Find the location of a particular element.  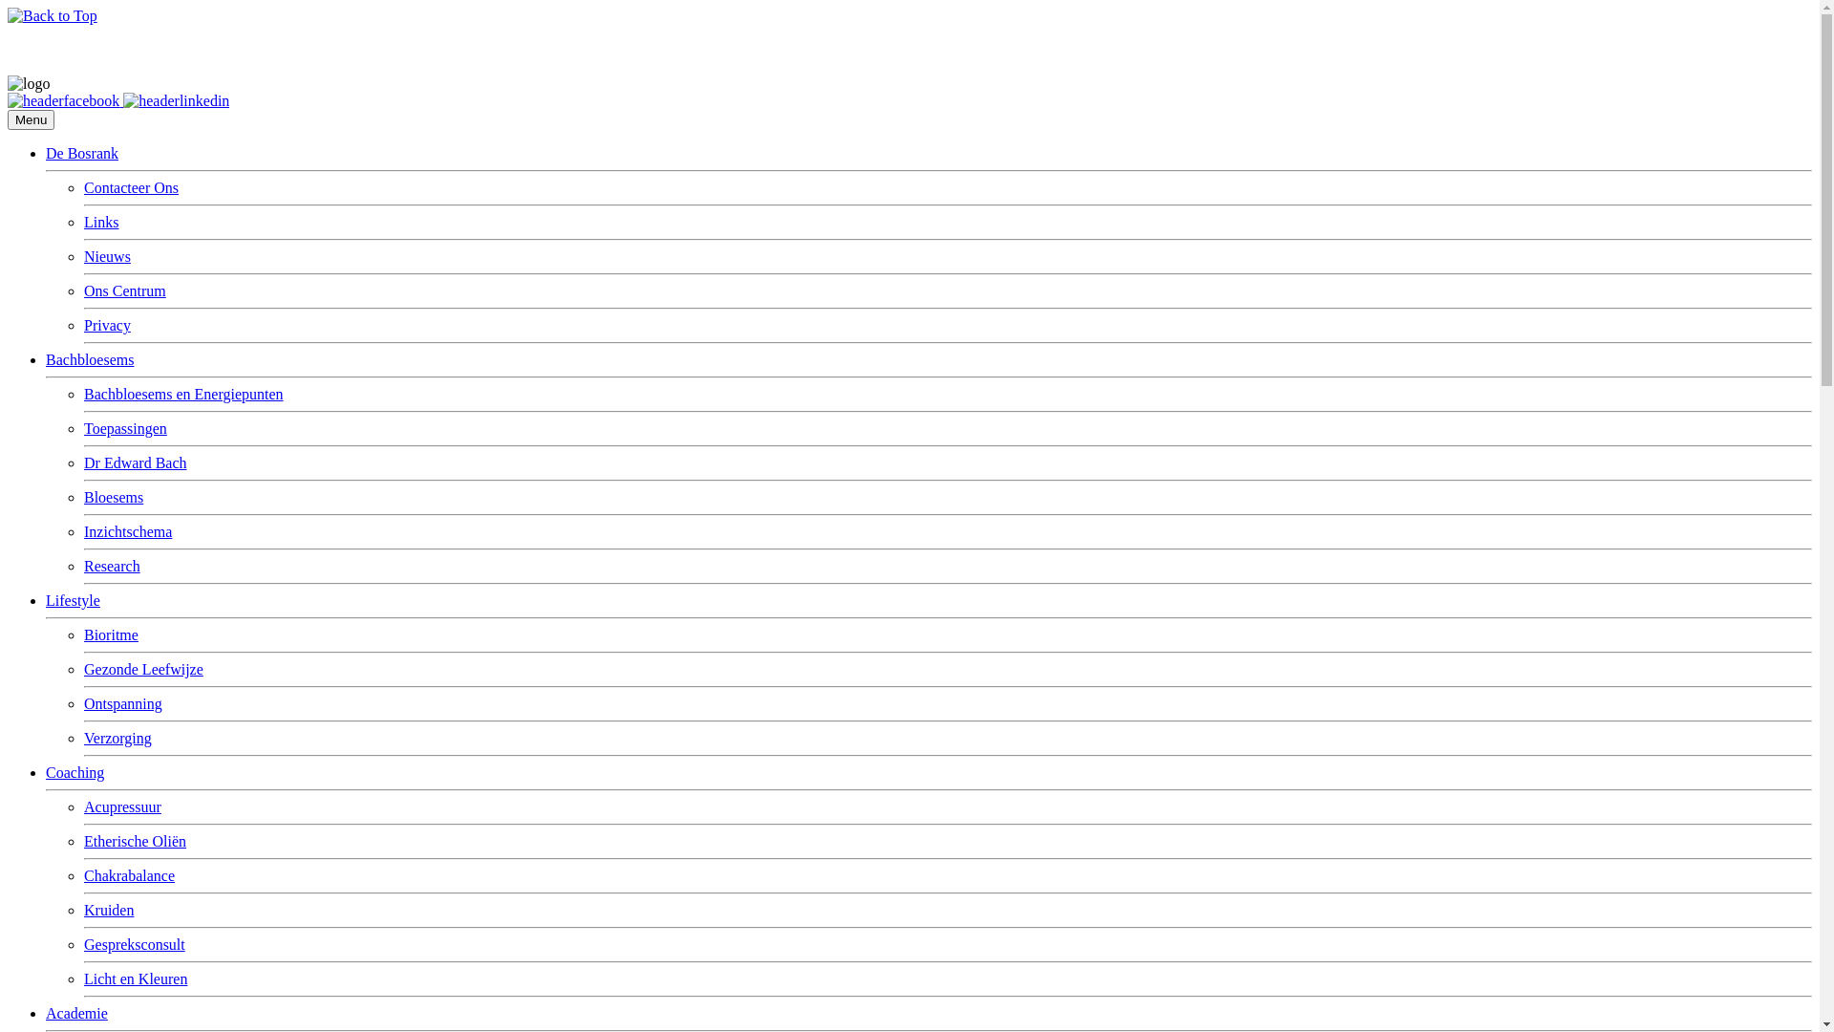

Chakrabalance is located at coordinates (130, 875).